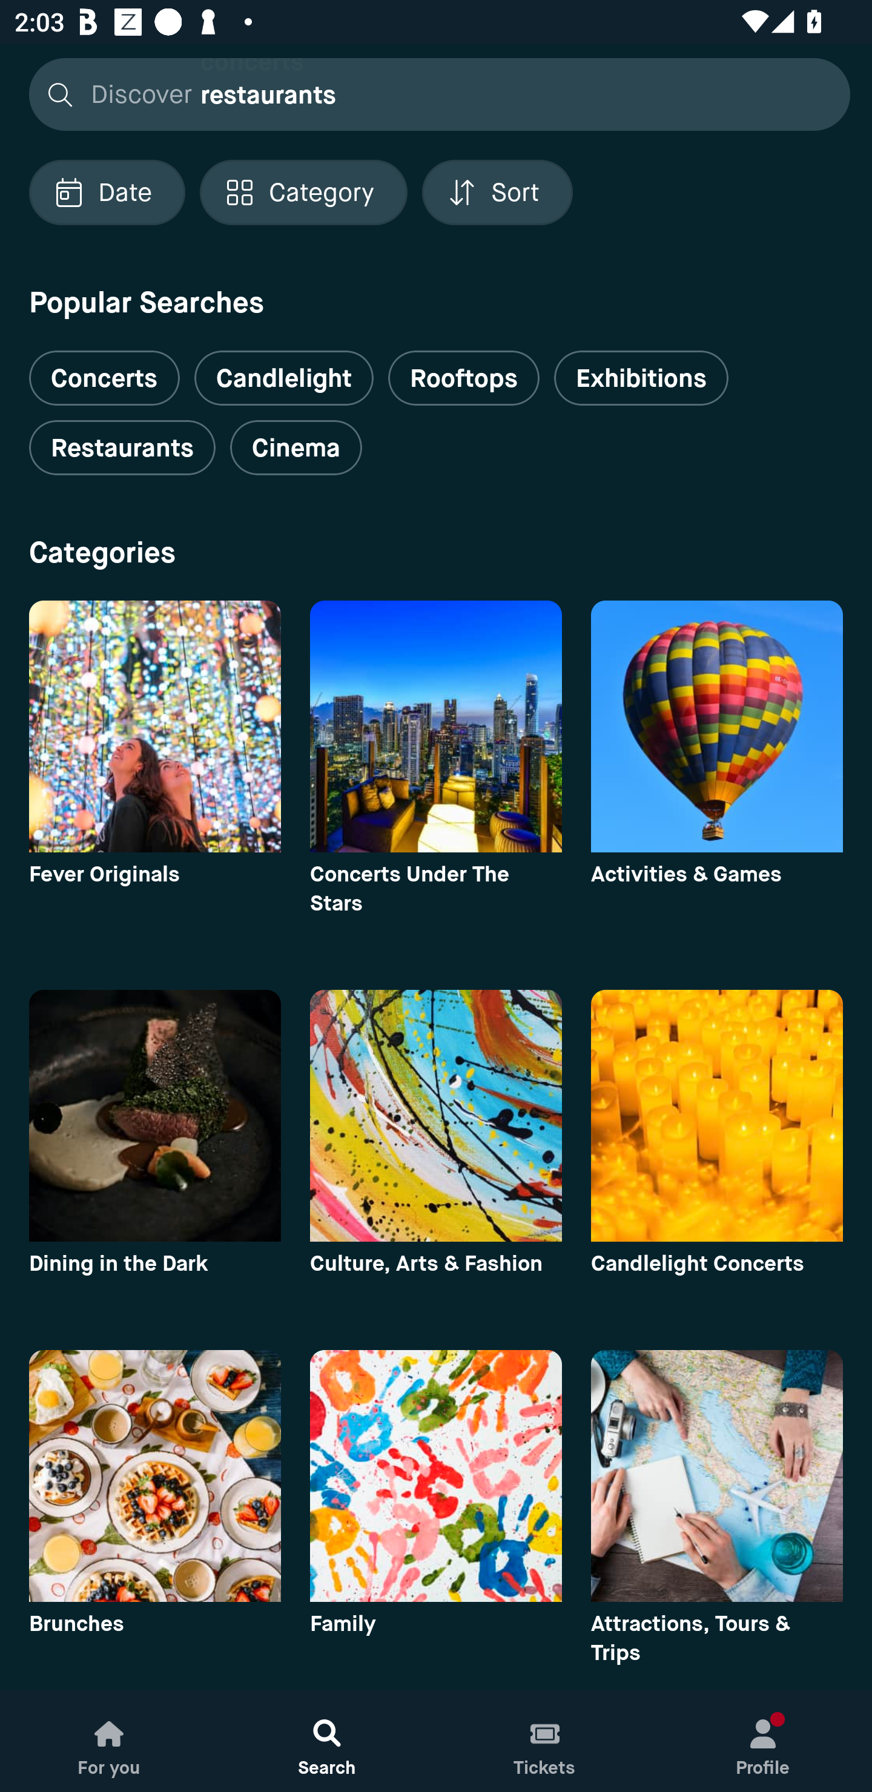 This screenshot has width=872, height=1792. Describe the element at coordinates (434, 93) in the screenshot. I see `Discover concerts restaurants` at that location.